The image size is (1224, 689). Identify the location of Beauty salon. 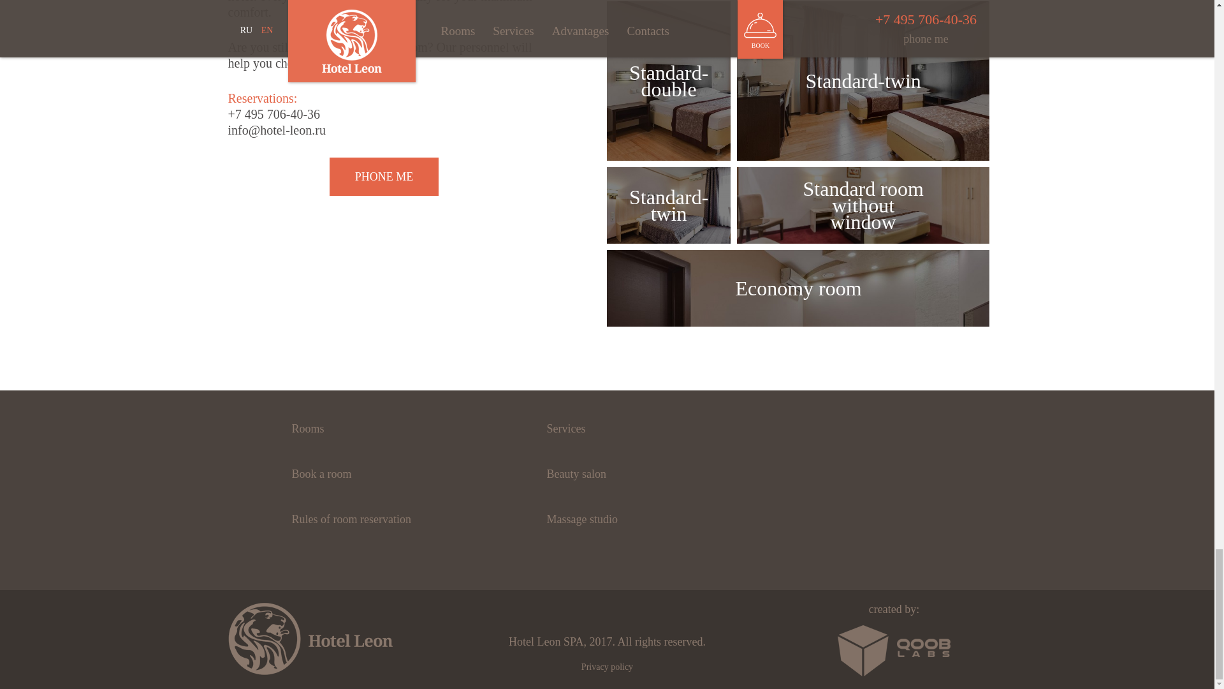
(576, 473).